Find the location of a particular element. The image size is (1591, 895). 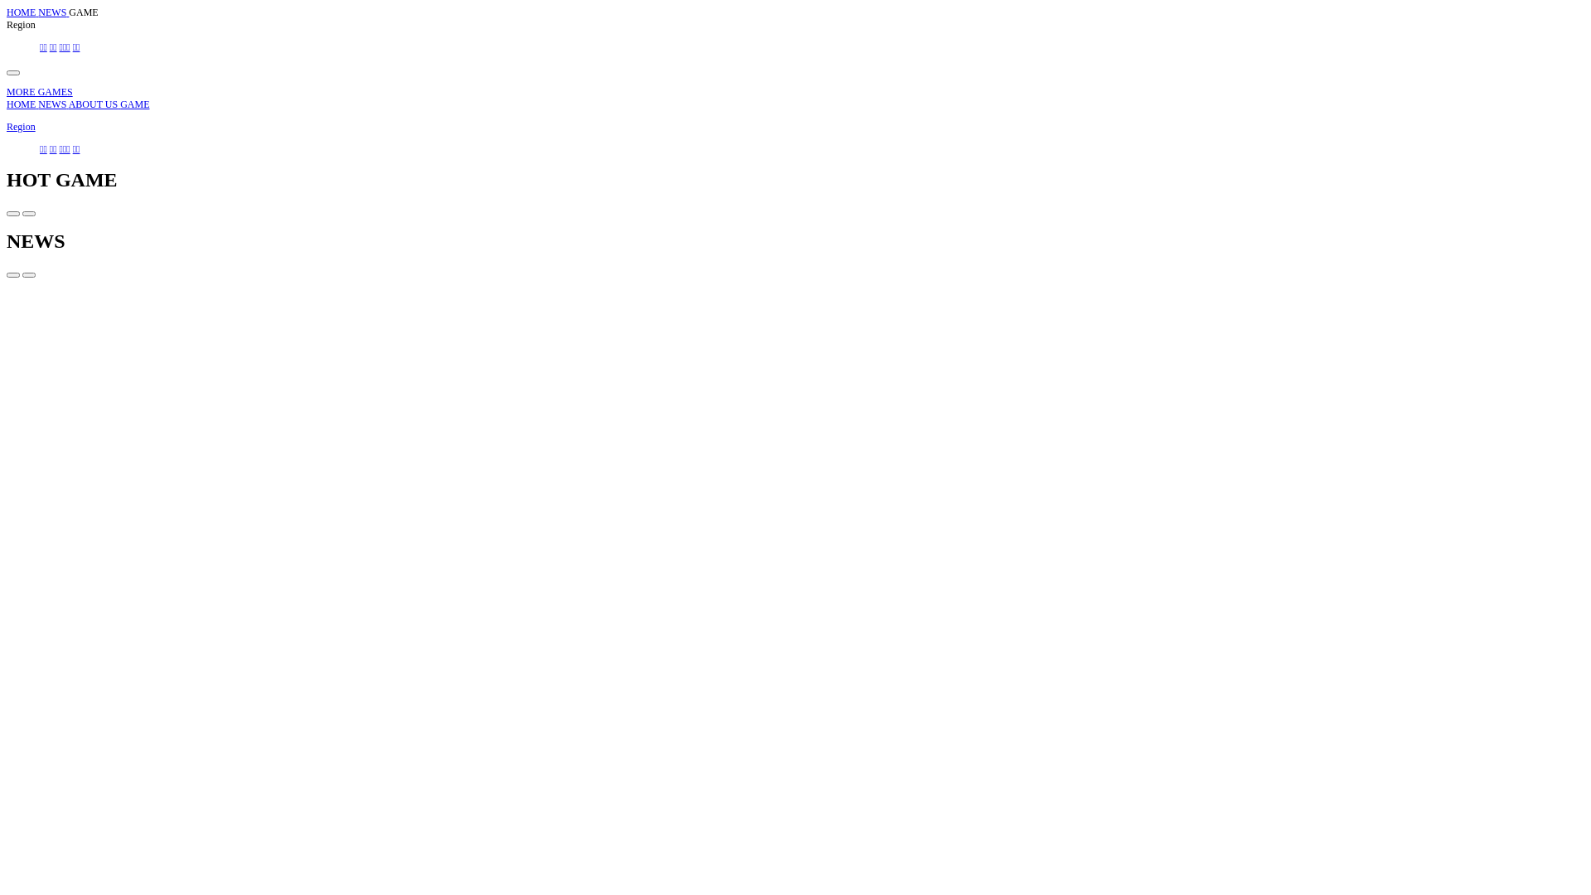

GAME is located at coordinates (83, 12).